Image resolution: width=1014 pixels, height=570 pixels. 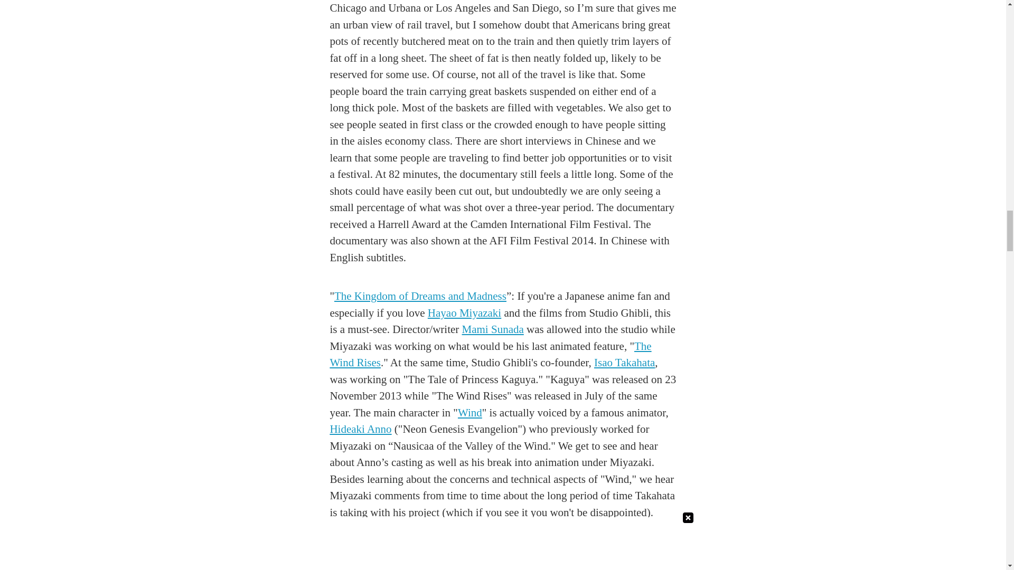 I want to click on Hideaki Anno, so click(x=360, y=429).